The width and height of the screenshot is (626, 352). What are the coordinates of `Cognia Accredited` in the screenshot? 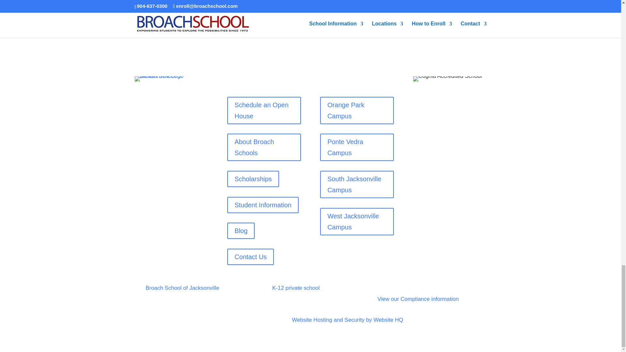 It's located at (447, 79).